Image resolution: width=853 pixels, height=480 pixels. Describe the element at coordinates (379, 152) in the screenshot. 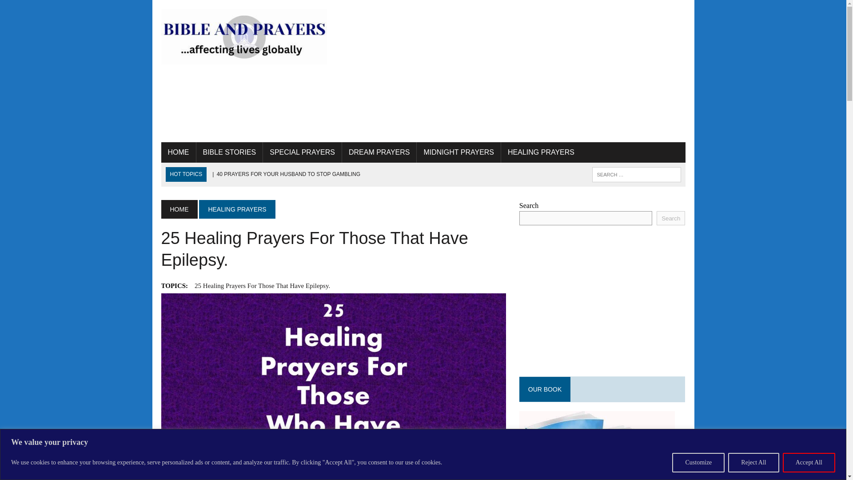

I see `DREAM PRAYERS` at that location.